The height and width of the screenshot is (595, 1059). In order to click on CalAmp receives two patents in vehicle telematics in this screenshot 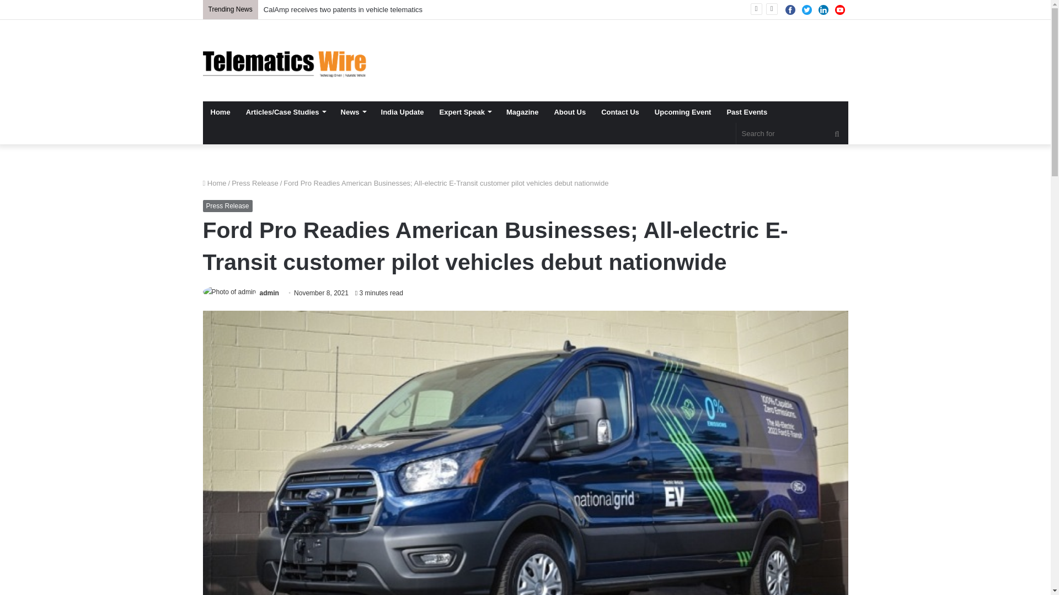, I will do `click(343, 9)`.